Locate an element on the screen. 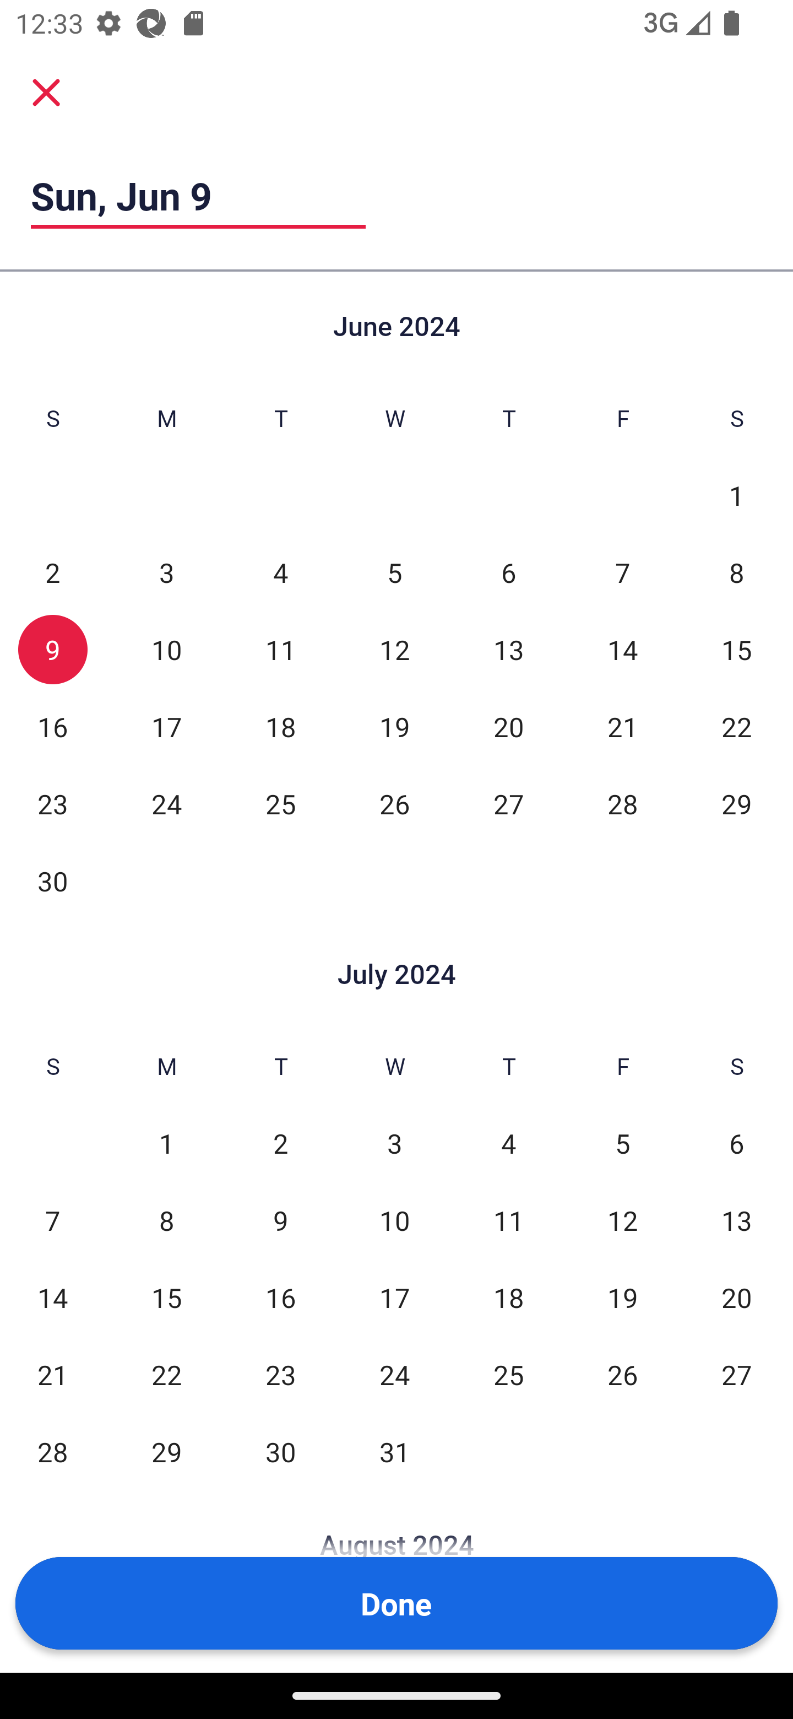 The width and height of the screenshot is (793, 1719). 20 Sat, Jul 20, Not Selected is located at coordinates (737, 1297).